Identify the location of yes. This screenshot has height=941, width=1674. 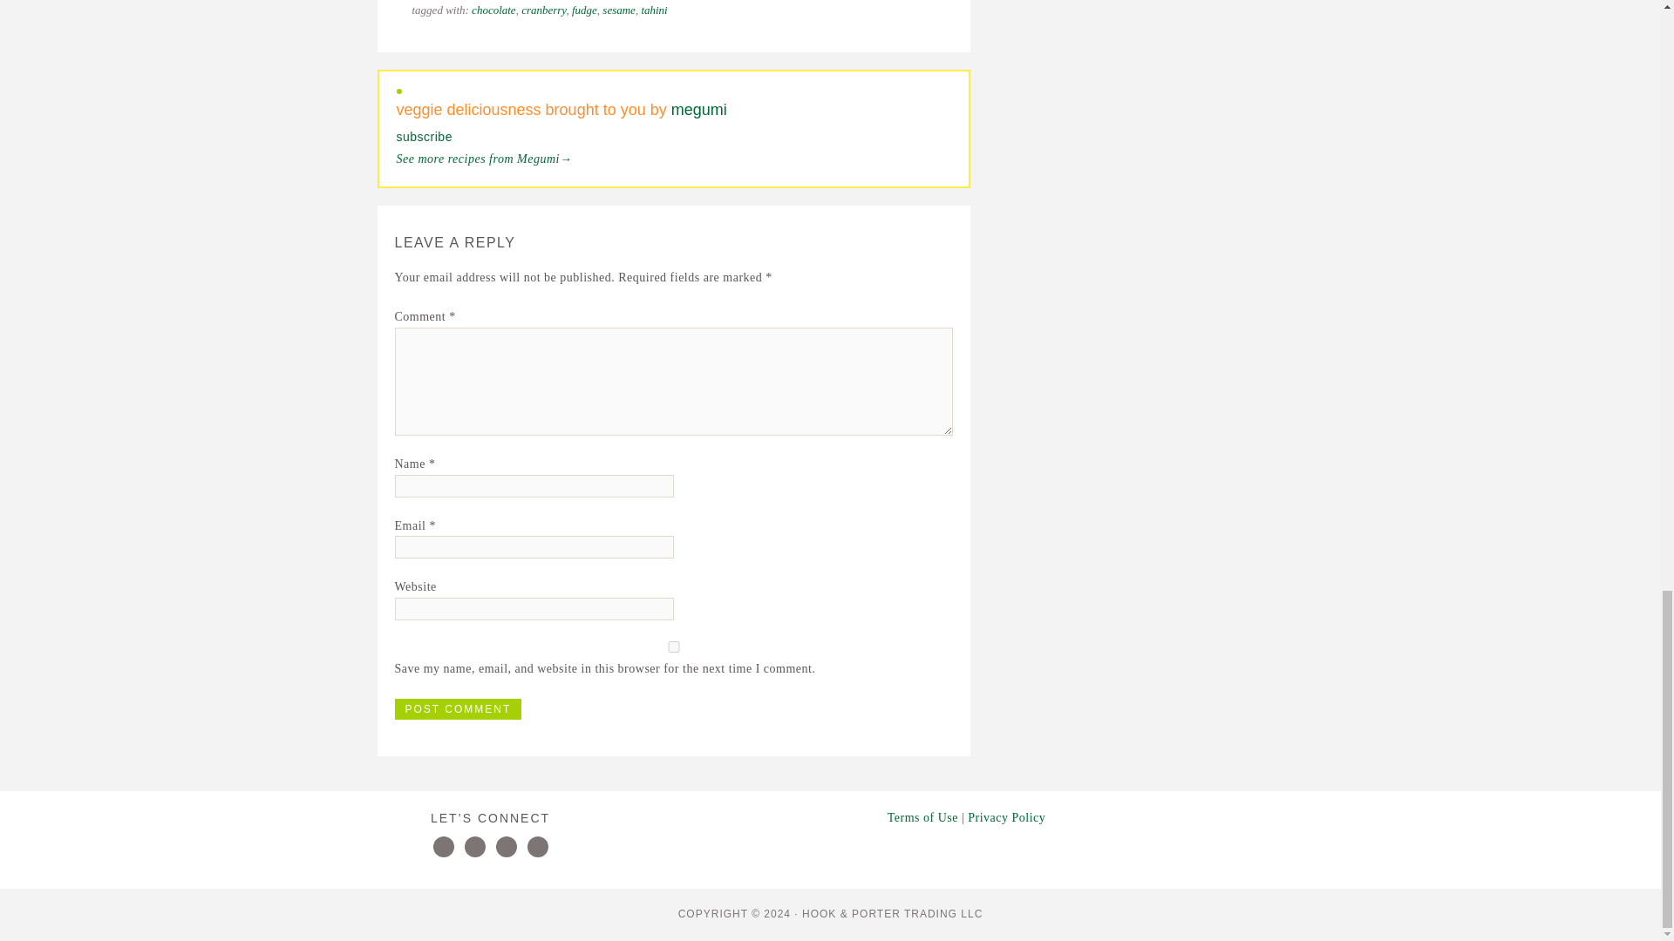
(673, 647).